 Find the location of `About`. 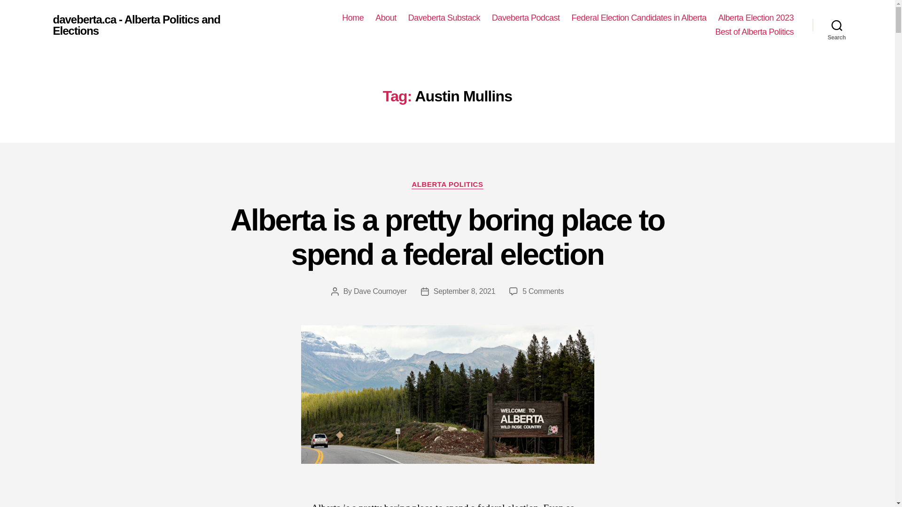

About is located at coordinates (386, 18).